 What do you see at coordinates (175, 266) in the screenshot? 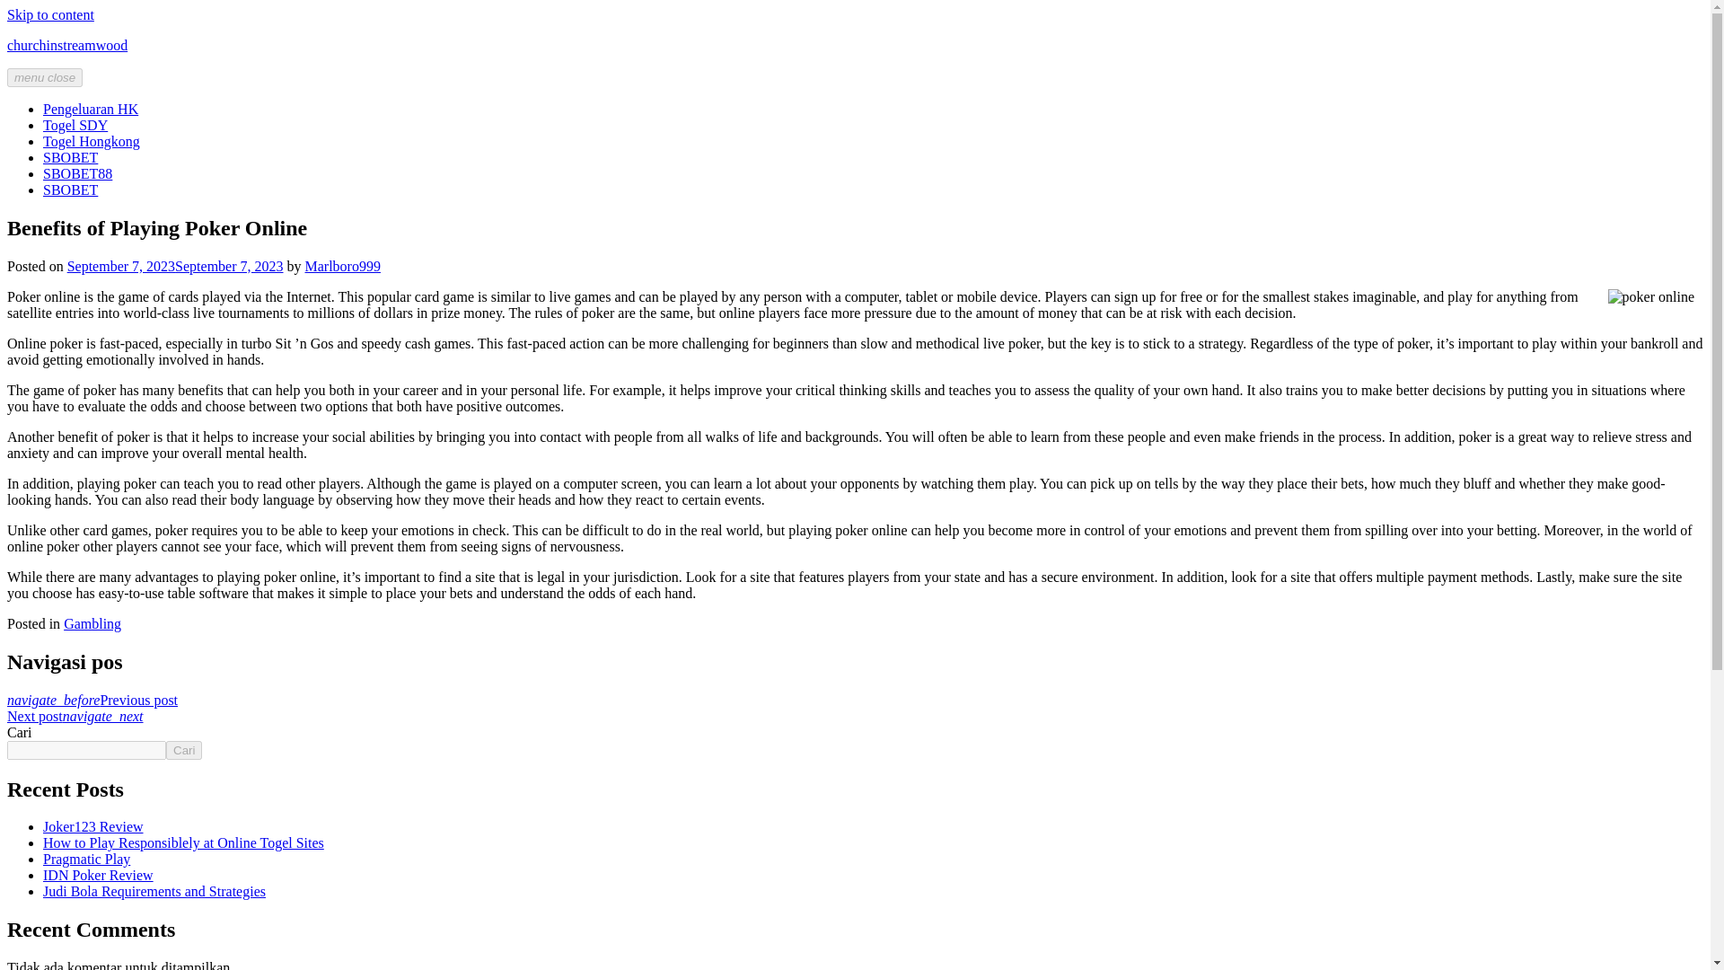
I see `September 7, 2023September 7, 2023` at bounding box center [175, 266].